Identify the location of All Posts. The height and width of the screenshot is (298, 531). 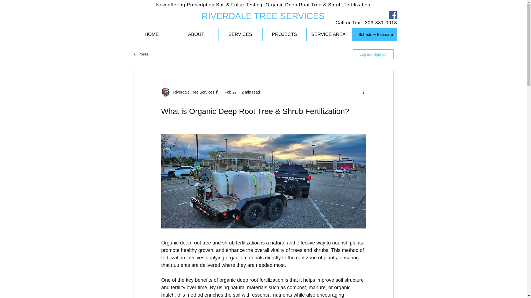
(140, 54).